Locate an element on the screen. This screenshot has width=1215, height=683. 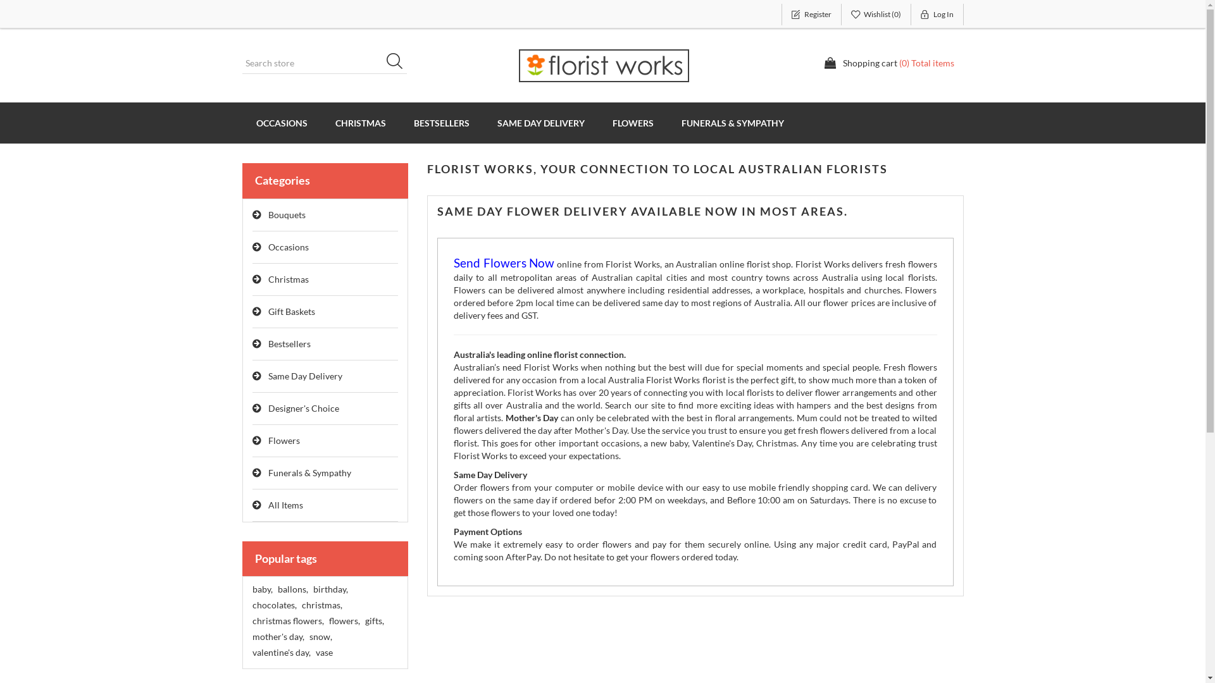
OCCASIONS is located at coordinates (281, 123).